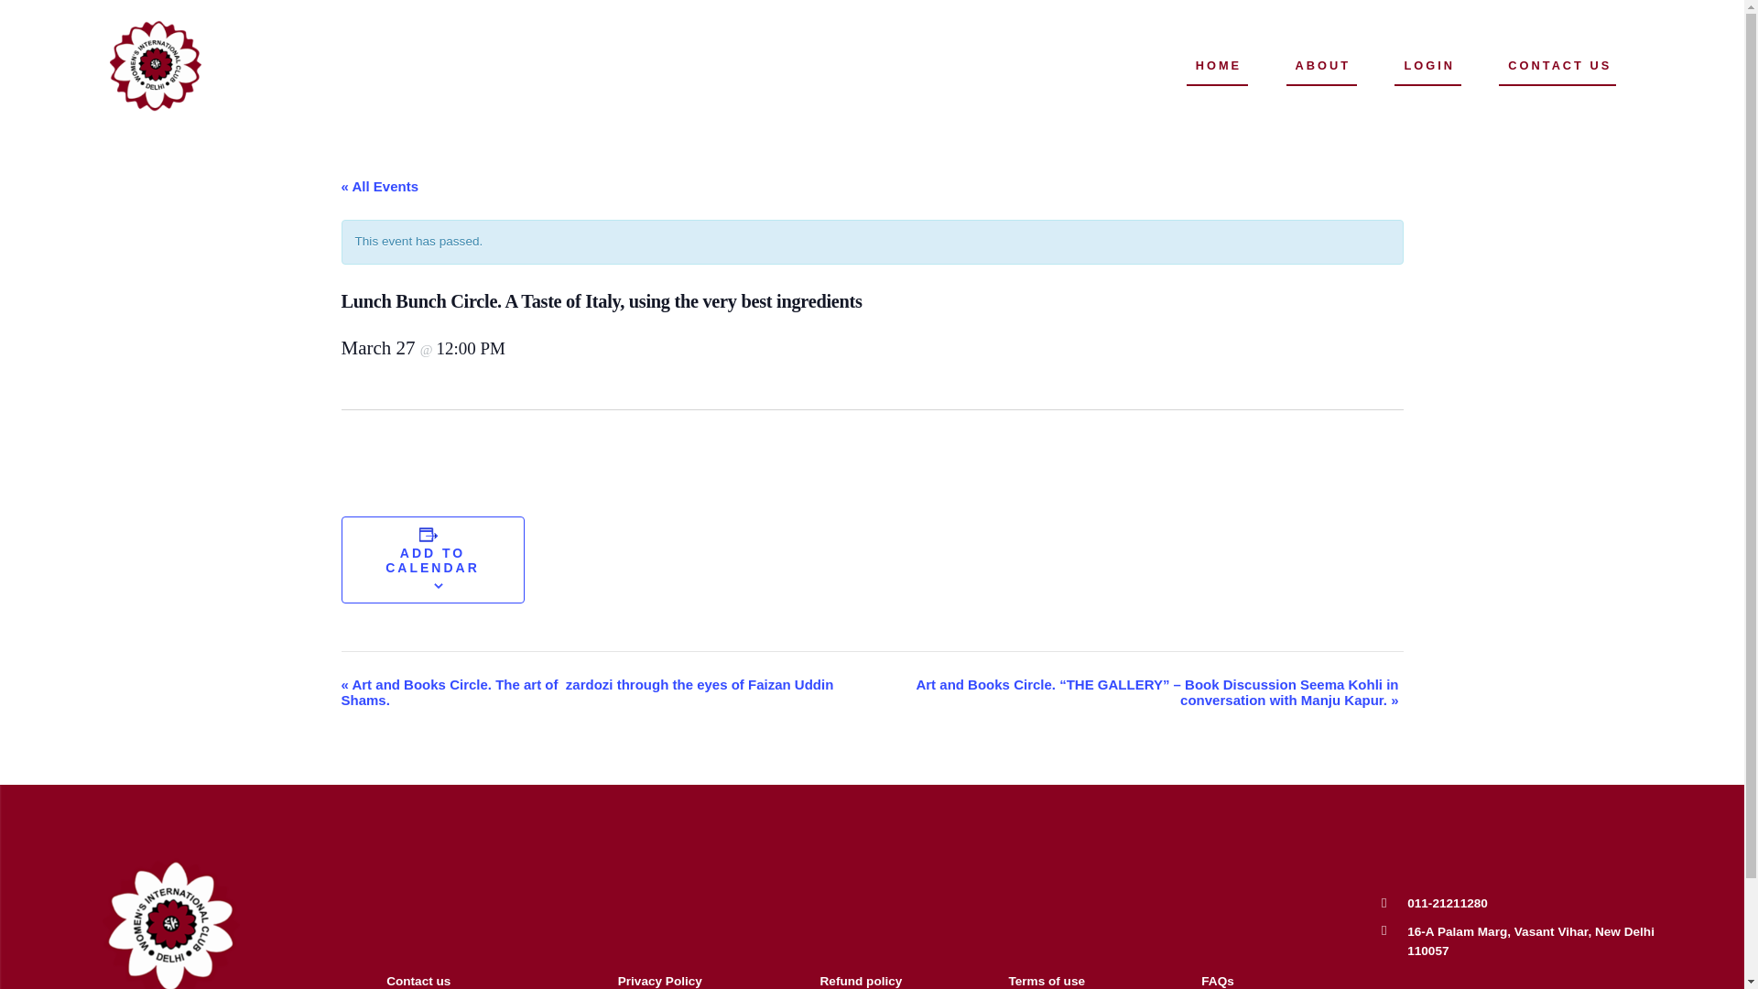 The width and height of the screenshot is (1758, 989). What do you see at coordinates (418, 980) in the screenshot?
I see `Contact us` at bounding box center [418, 980].